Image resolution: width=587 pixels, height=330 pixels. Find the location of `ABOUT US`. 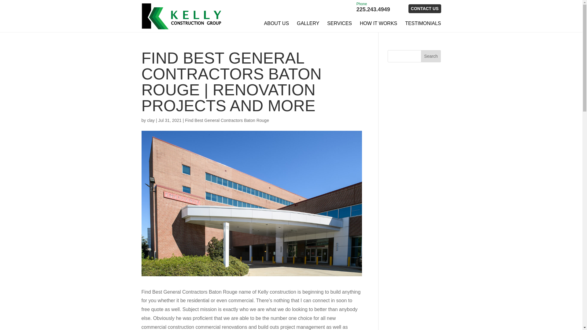

ABOUT US is located at coordinates (277, 24).